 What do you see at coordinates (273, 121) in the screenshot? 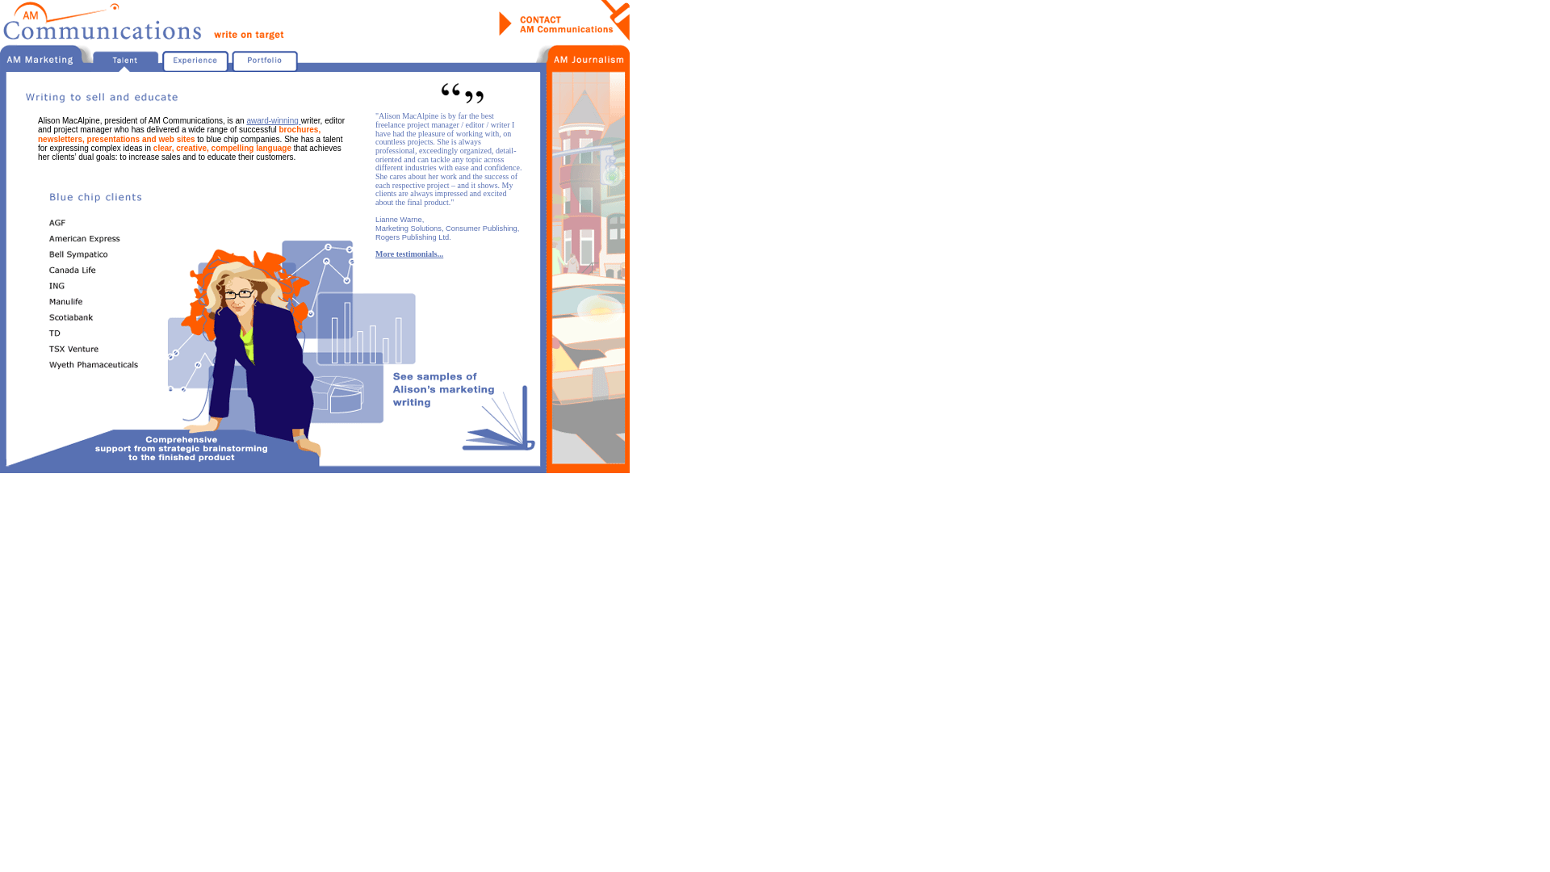
I see `award-winning` at bounding box center [273, 121].